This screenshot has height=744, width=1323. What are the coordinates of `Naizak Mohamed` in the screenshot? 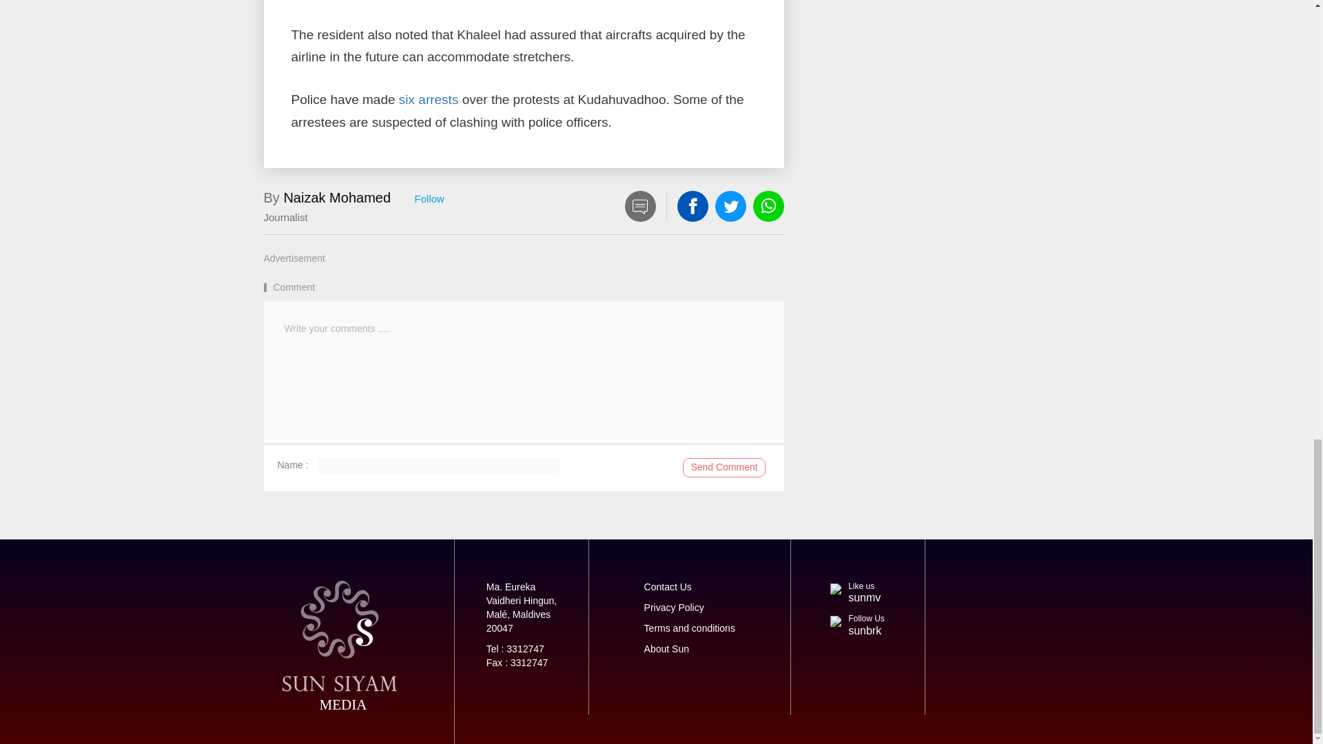 It's located at (336, 198).